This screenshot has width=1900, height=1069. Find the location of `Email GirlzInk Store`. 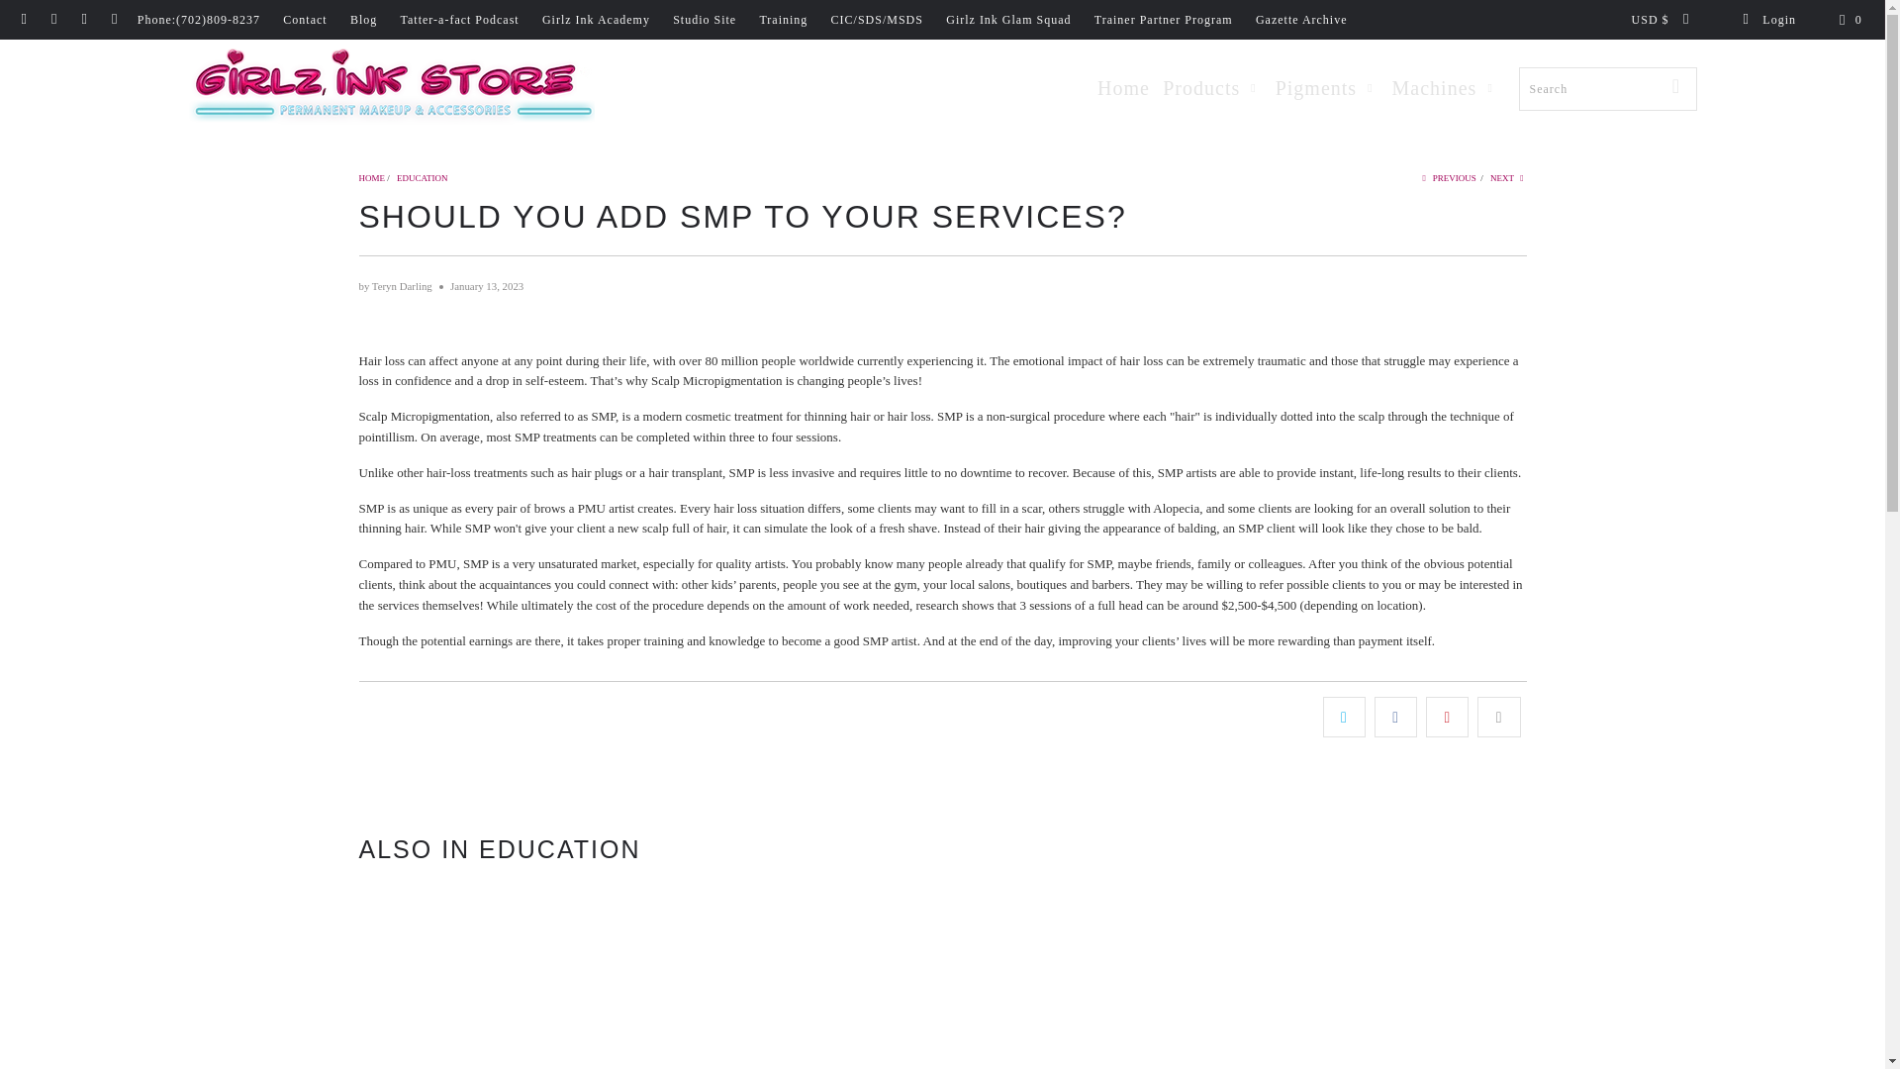

Email GirlzInk Store is located at coordinates (113, 20).